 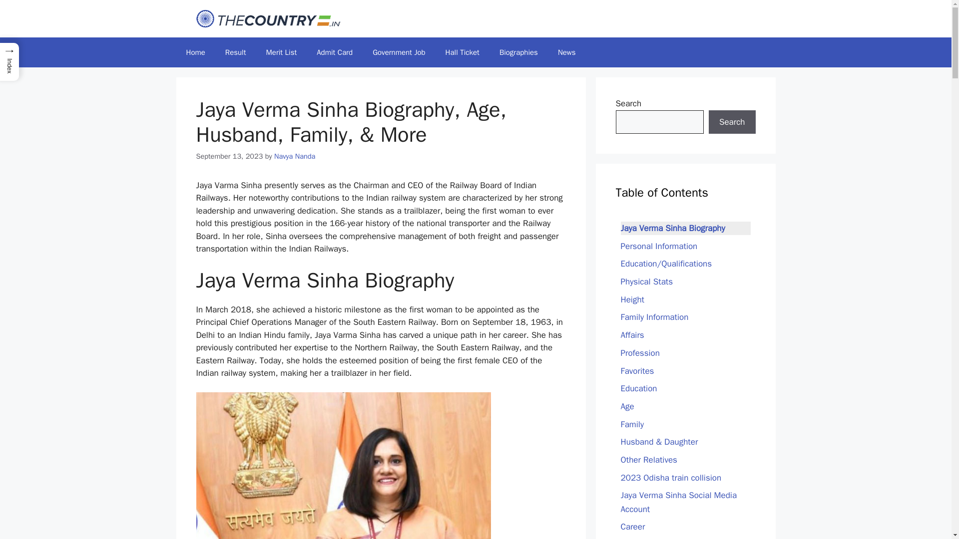 What do you see at coordinates (566, 52) in the screenshot?
I see `News` at bounding box center [566, 52].